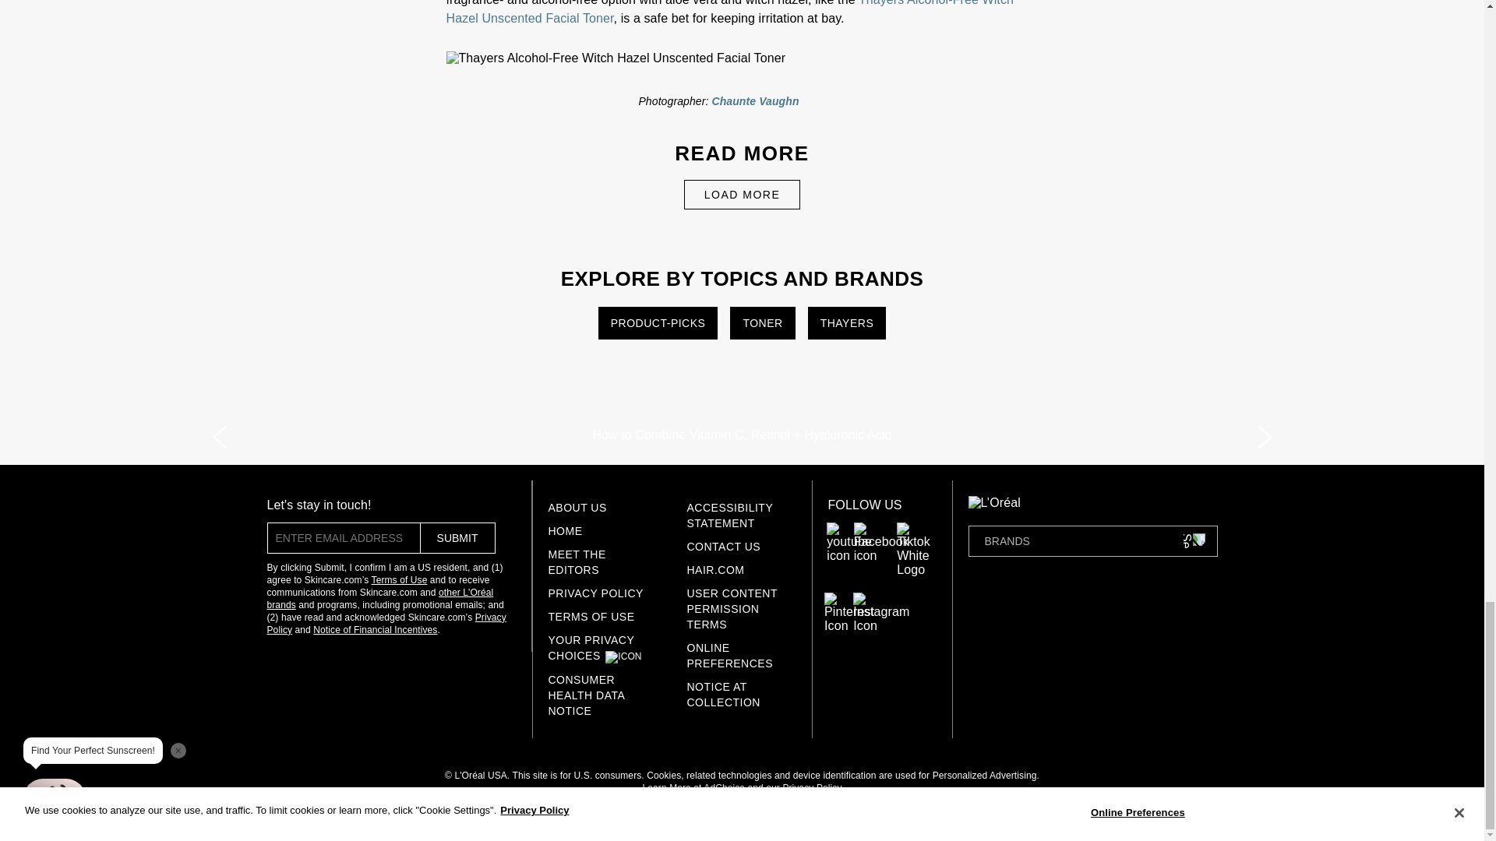 The height and width of the screenshot is (841, 1496). Describe the element at coordinates (724, 547) in the screenshot. I see `Contact Us` at that location.